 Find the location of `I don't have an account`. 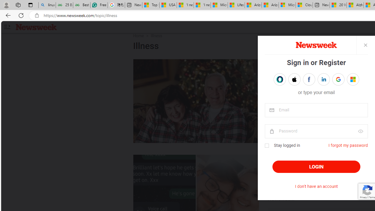

I don't have an account is located at coordinates (316, 186).